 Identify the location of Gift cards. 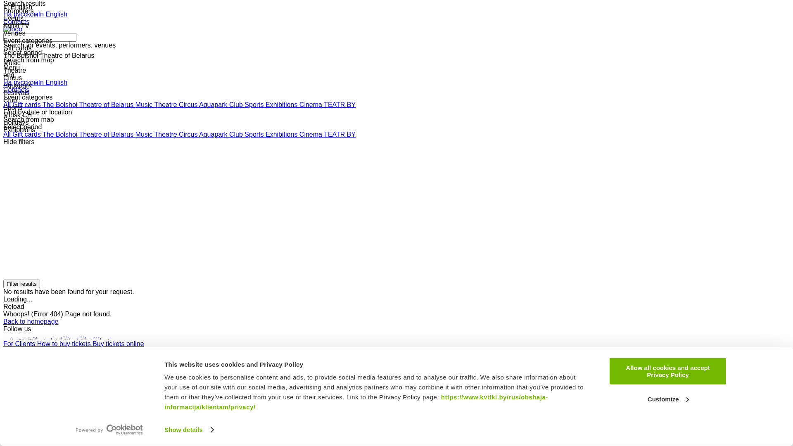
(27, 105).